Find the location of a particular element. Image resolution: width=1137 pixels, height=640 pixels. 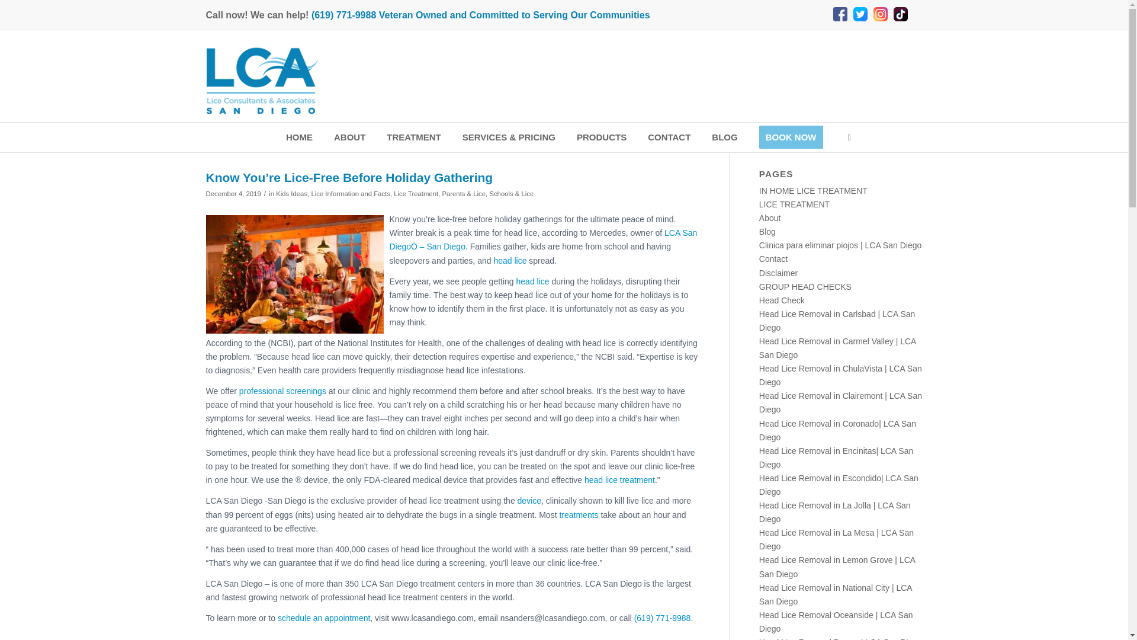

PRODUCTS is located at coordinates (602, 137).